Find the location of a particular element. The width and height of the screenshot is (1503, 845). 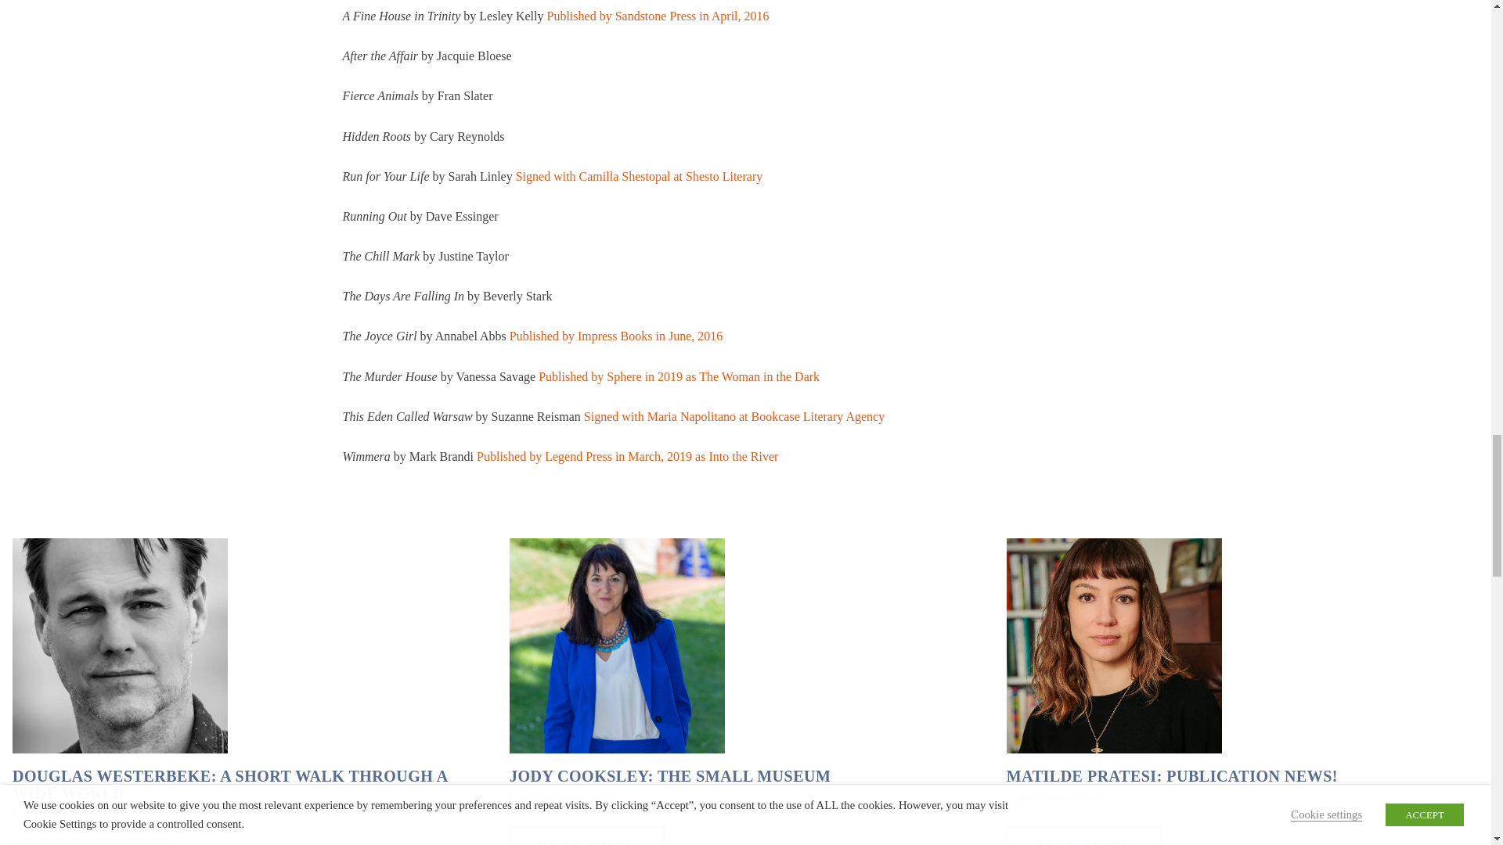

DOUGLAS WESTERBEKE: A SHORT WALK THROUGH A WIDE WORLD is located at coordinates (247, 784).